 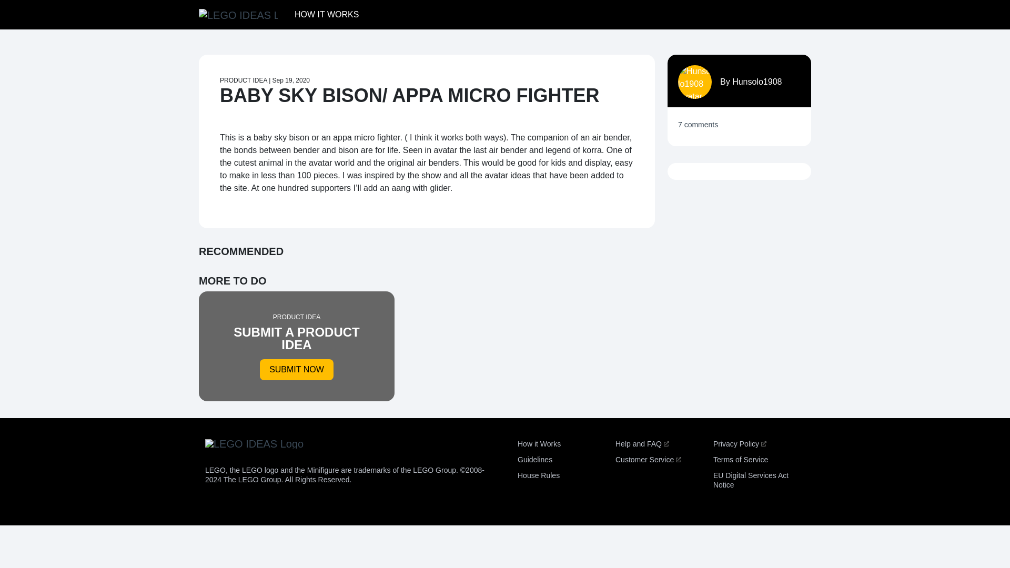 I want to click on HOW IT WORKS, so click(x=740, y=444).